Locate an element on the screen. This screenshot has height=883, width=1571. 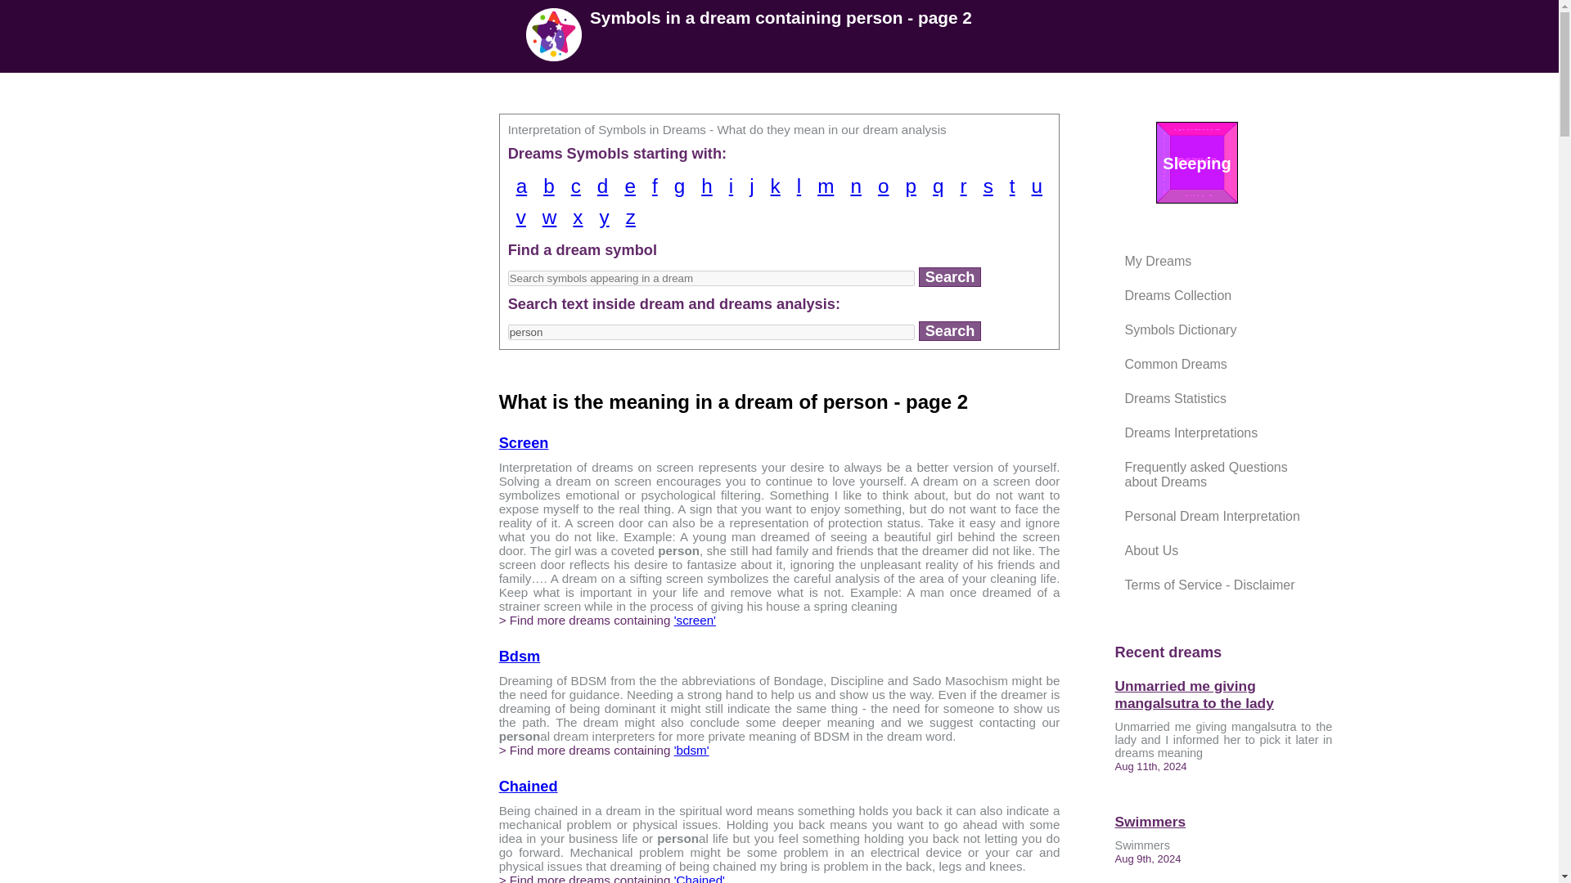
Find more dreams containing bdsm is located at coordinates (691, 750).